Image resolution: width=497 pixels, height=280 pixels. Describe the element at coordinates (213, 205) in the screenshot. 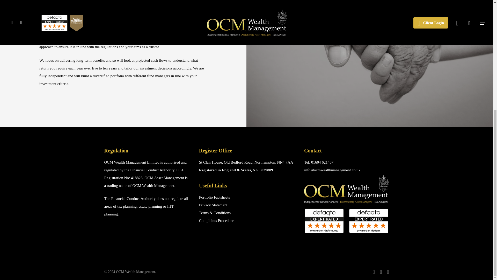

I see `Privacy Statement` at that location.